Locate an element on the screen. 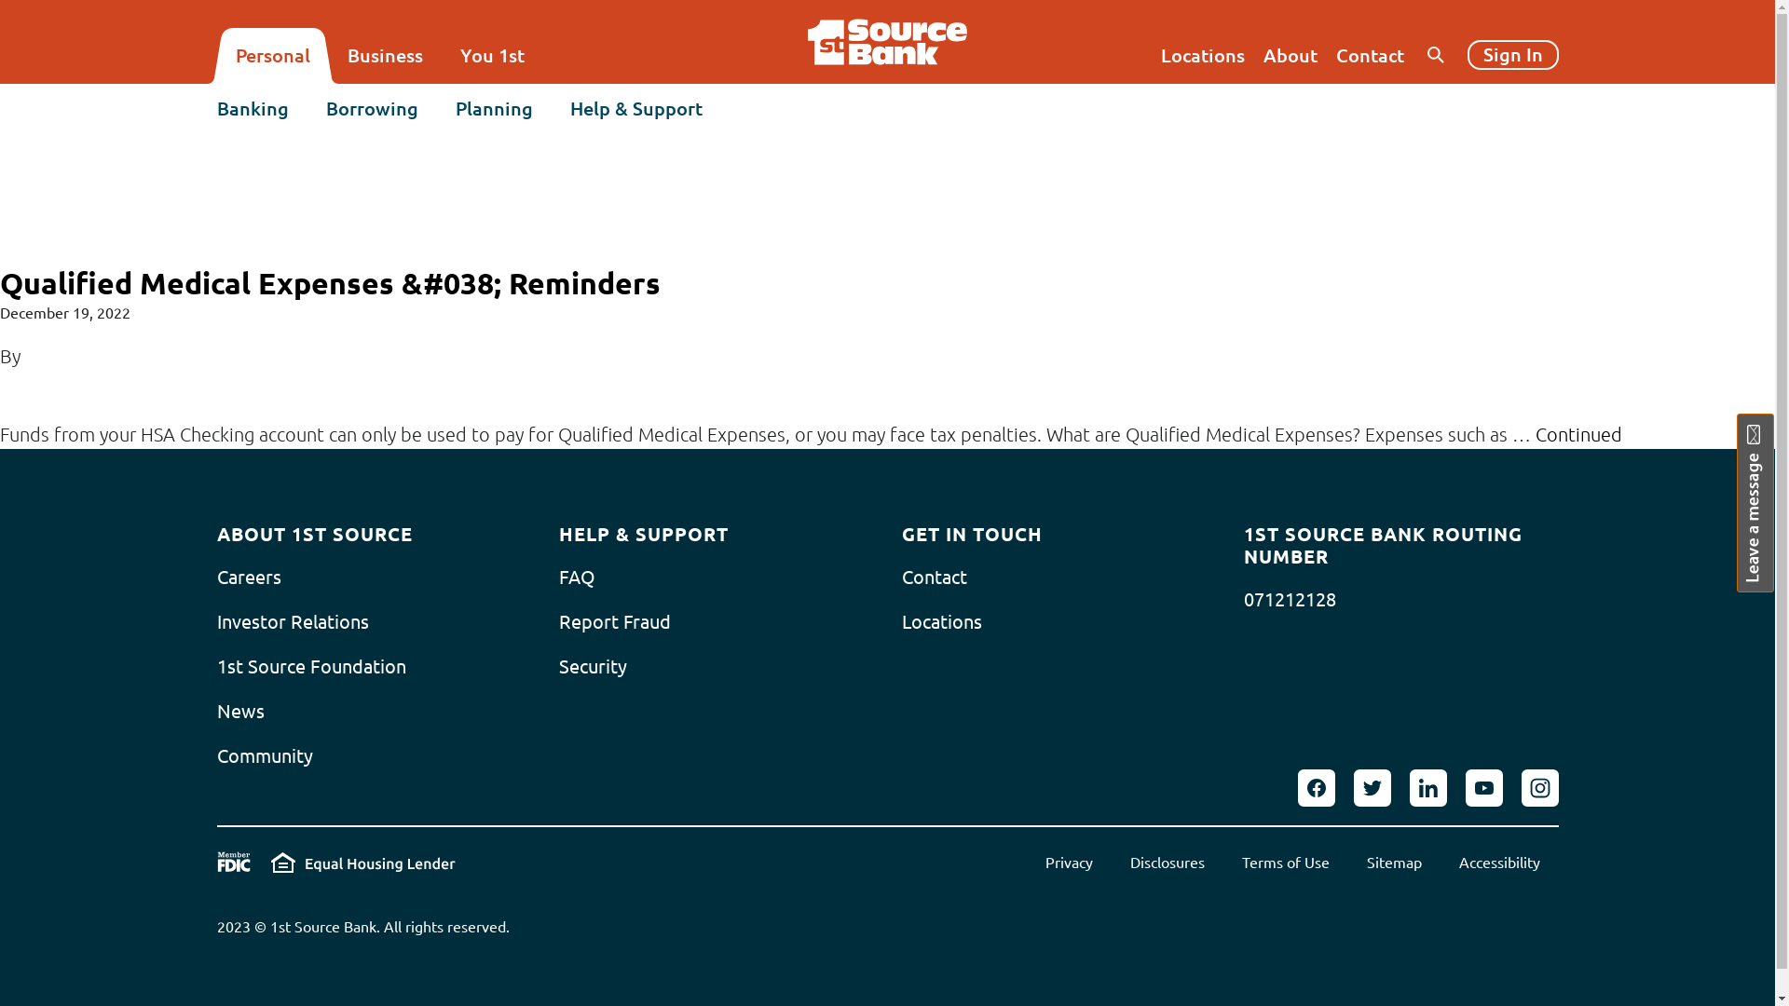 The height and width of the screenshot is (1006, 1789). GET IN TOUCH is located at coordinates (973, 535).